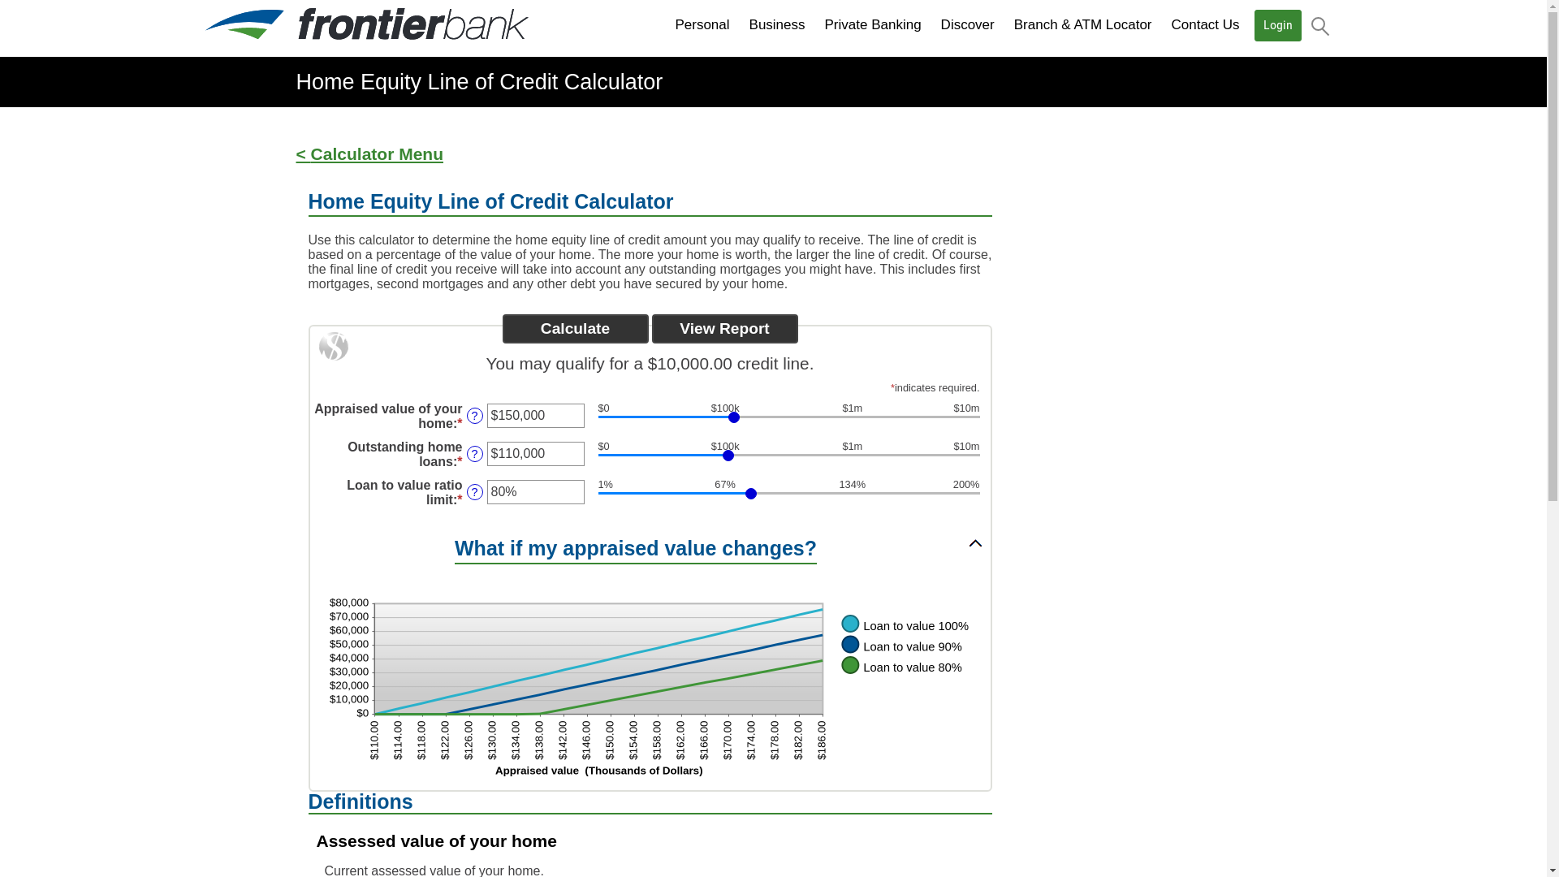 The height and width of the screenshot is (877, 1559). Describe the element at coordinates (474, 492) in the screenshot. I see `?` at that location.